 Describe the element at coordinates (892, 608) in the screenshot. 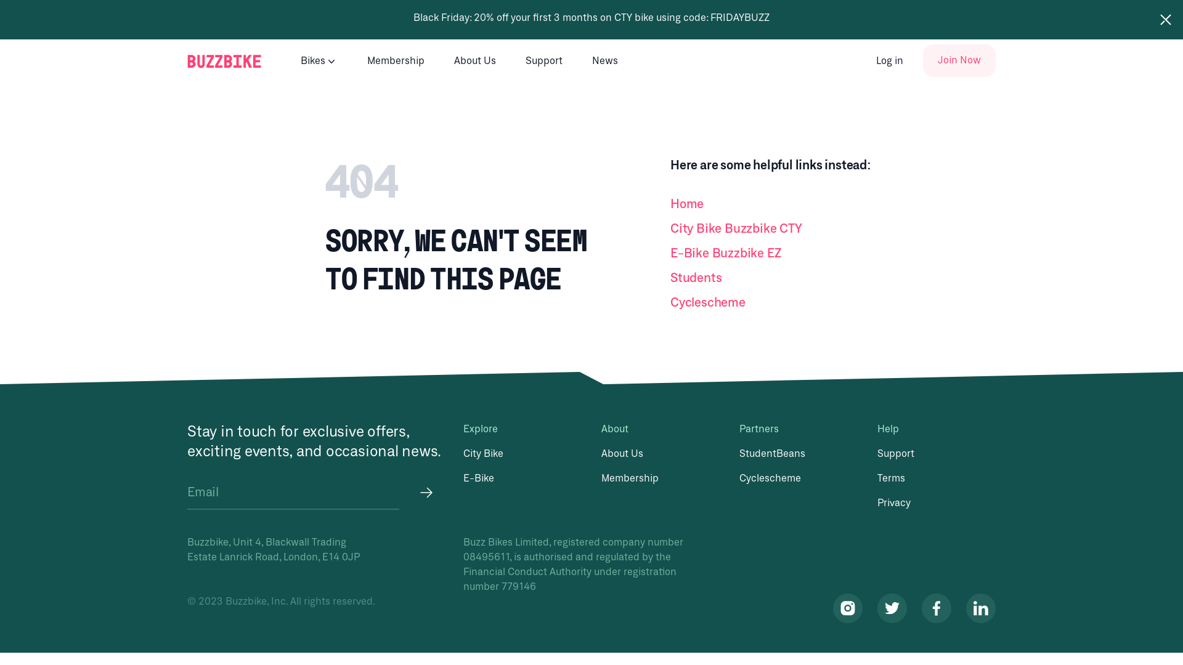

I see `Twitter` at that location.